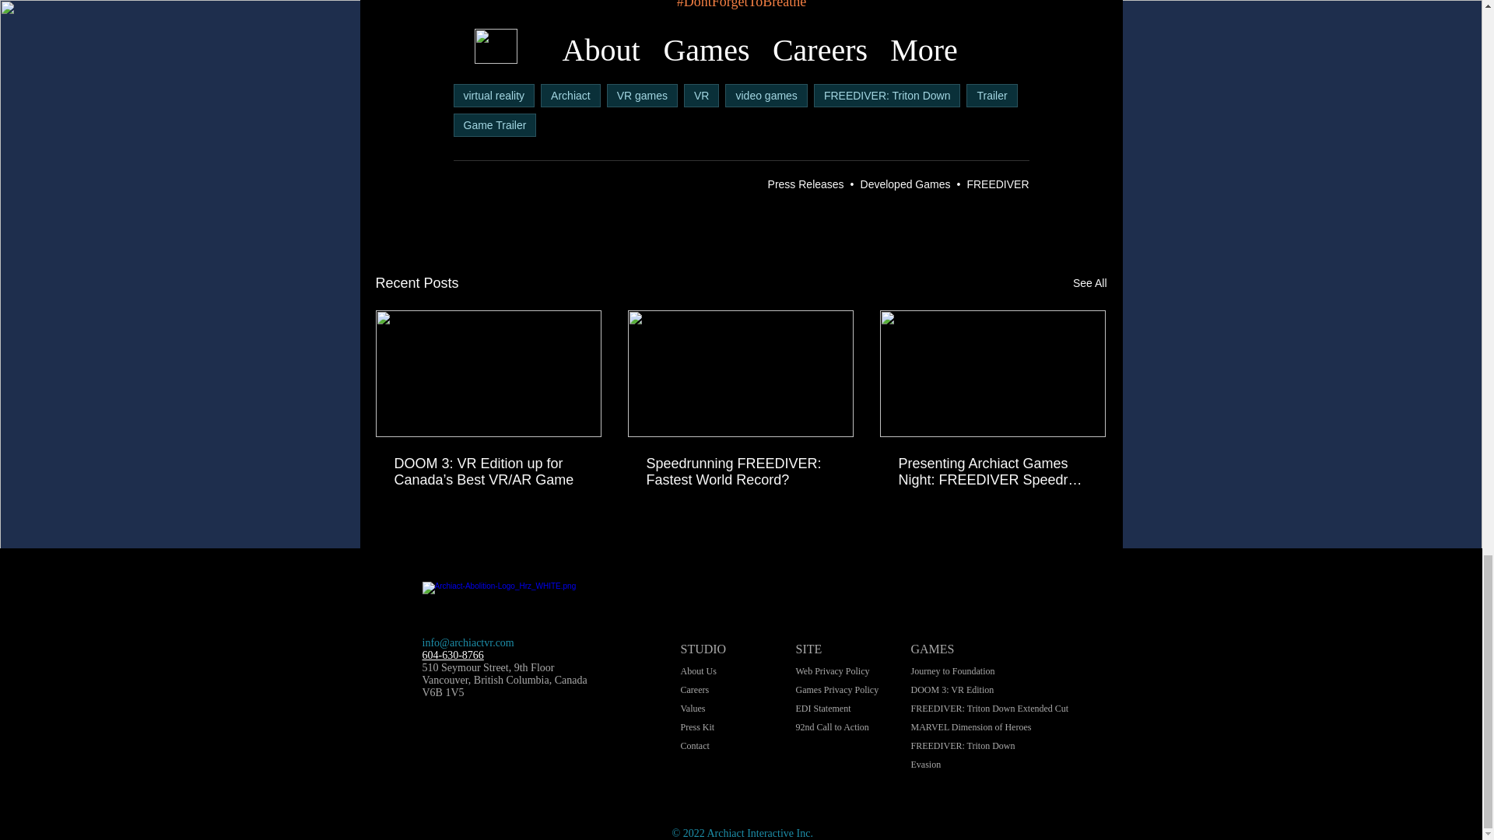  What do you see at coordinates (642, 96) in the screenshot?
I see `VR games` at bounding box center [642, 96].